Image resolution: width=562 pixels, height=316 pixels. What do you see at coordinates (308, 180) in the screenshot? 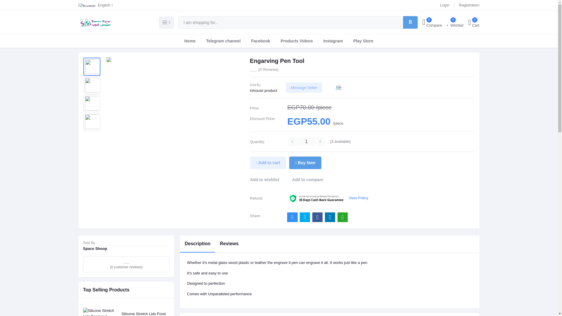
I see `Login` at bounding box center [308, 180].